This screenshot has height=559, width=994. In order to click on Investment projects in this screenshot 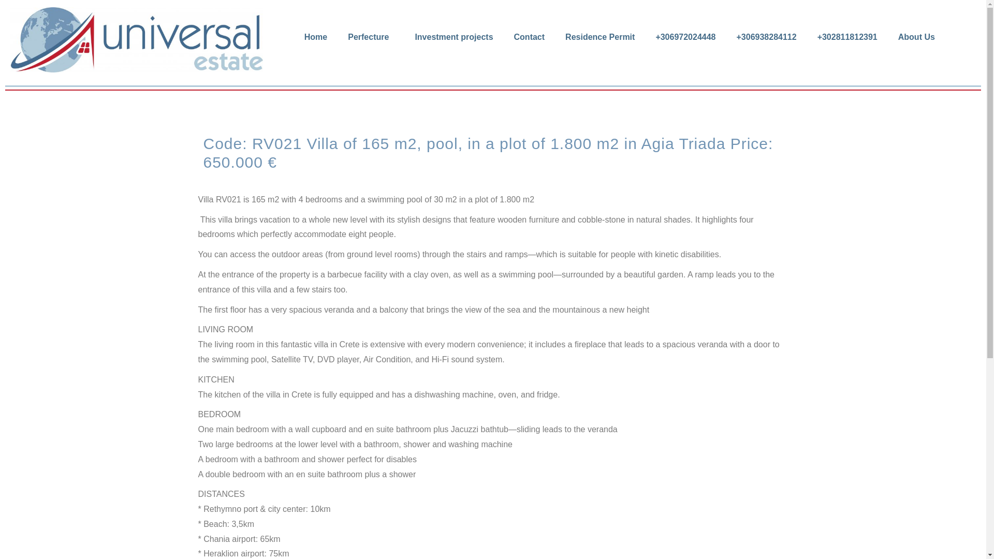, I will do `click(454, 37)`.